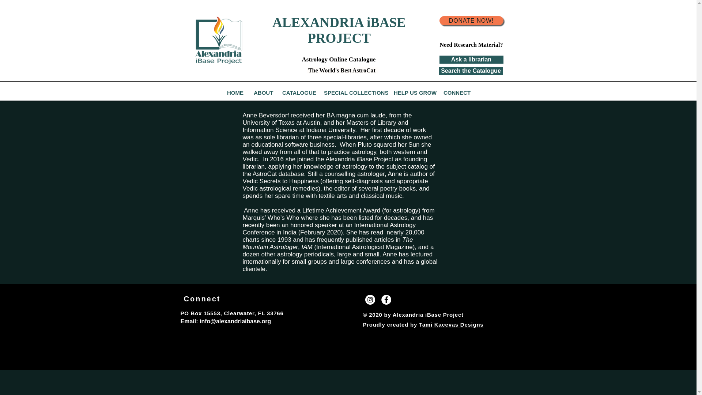 The width and height of the screenshot is (702, 395). What do you see at coordinates (456, 93) in the screenshot?
I see `CONNECT` at bounding box center [456, 93].